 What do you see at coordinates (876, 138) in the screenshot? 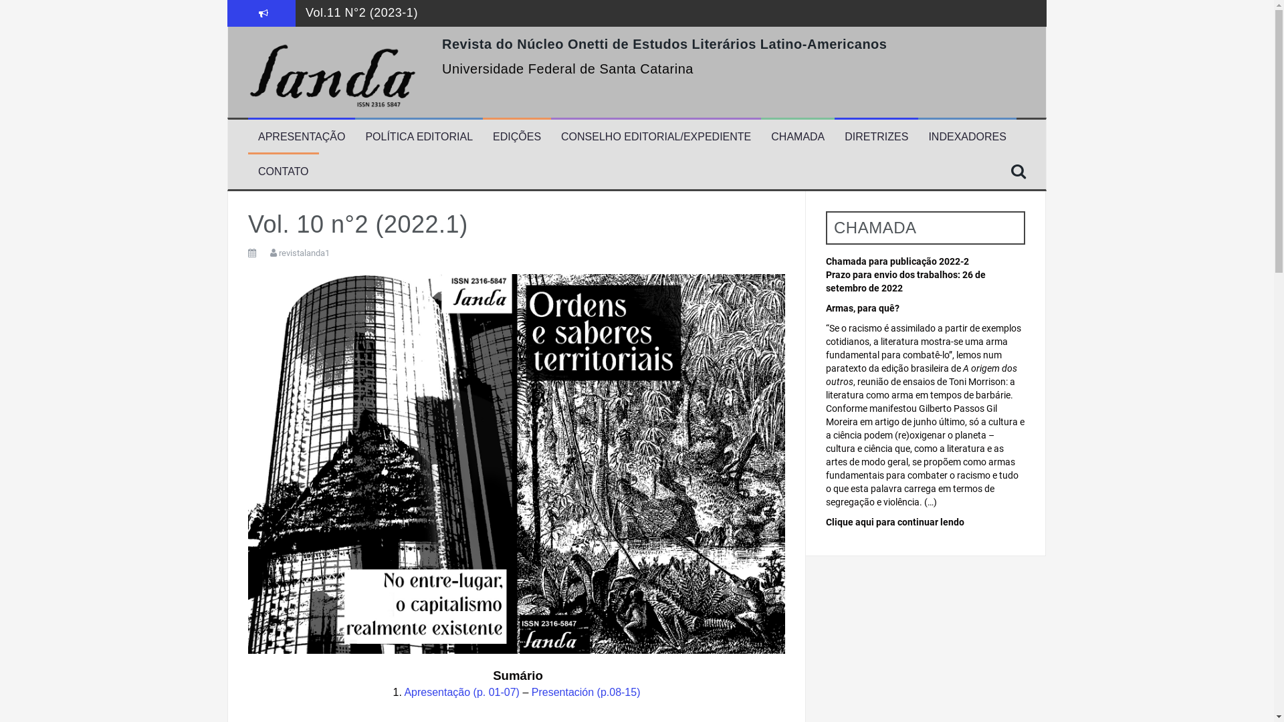
I see `DIRETRIZES` at bounding box center [876, 138].